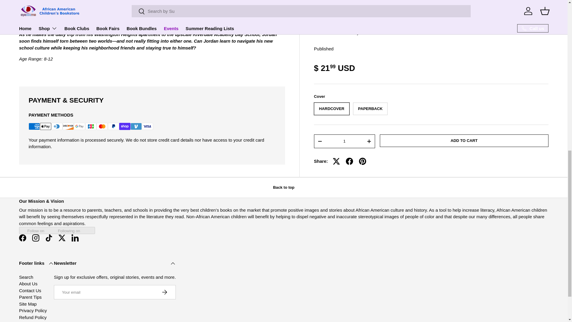 The image size is (572, 322). Describe the element at coordinates (79, 126) in the screenshot. I see `Google Pay` at that location.